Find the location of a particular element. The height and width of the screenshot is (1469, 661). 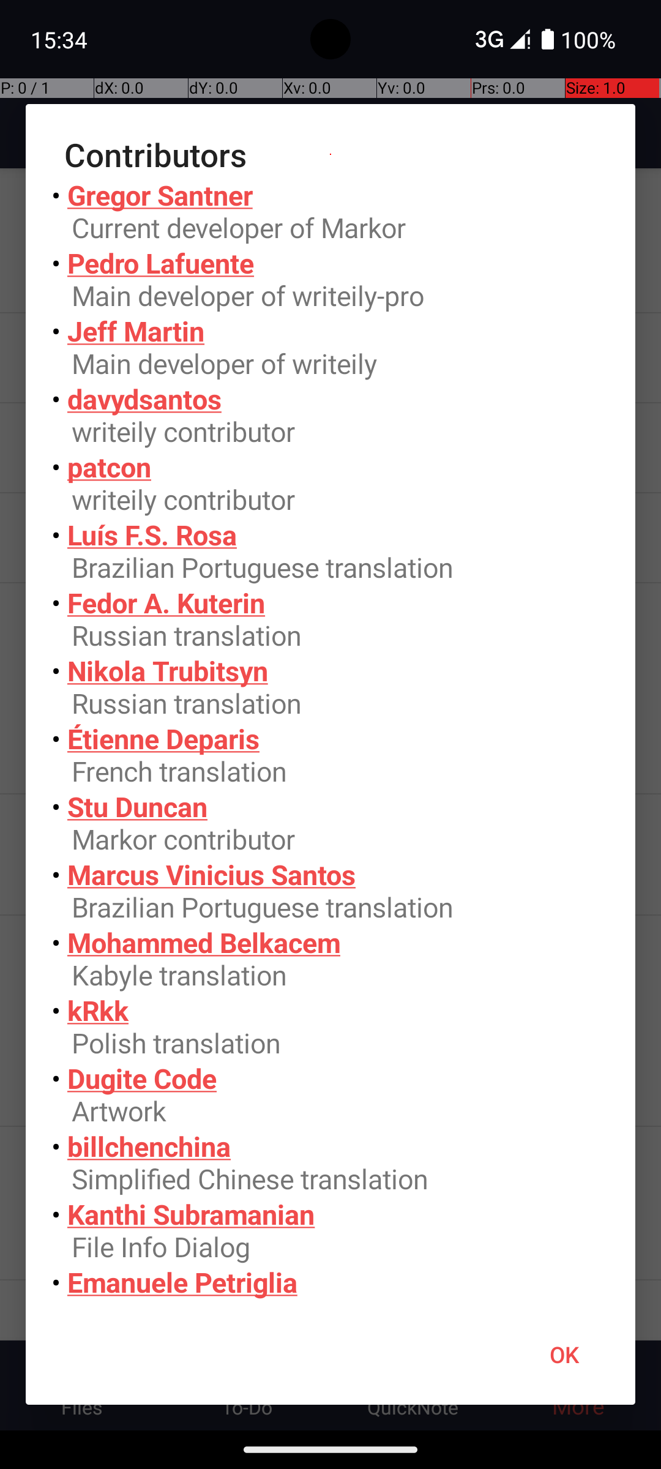

• Gregor Santner
   Current developer of Markor
• Pedro Lafuente
   Main developer of writeily-pro
• Jeff Martin
   Main developer of writeily
• davydsantos
   writeily contributor
• patcon
   writeily contributor
• Luís F.S. Rosa
   Brazilian Portuguese translation
• Fedor A. Kuterin
   Russian translation
• Nikola Trubitsyn
   Russian translation
• Étienne Deparis
   French translation
• Stu Duncan
   Markor contributor
• Marcus Vinicius Santos
   Brazilian Portuguese translation
• Mohammed Belkacem
   Kabyle translation
• kRkk
   Polish translation
• Dugite Code
   Artwork
• billchenchina
   Simplified Chinese translation
• Kanthi Subramanian
   File Info Dialog
• Emanuele Petriglia
   Italian translation
• Tiago Danin
   Brazilian Portuguese translation
• Jesica Chu
   Spanish and Traiditonal Chinese translation
• Ankush S Shetkar
   Added Chrome custom tabs for urls
• Lars Pontoppidan
   Danish translation
• Amaya Lim
   Improve project description
• Jawkwon Im
   Add keep screen on
• Mark Goldman
   Added sorting for todo.txt, improved wiki
• natanelho
   Hebrew translation
• Alexander Sachse
   Added simple word counter
• Kyle Phelps
   Added functionality to share multiple files from file browser
• Vladislav Glinsky
   Ukrainian/Russian translations
• David Hebbeker
   Added tooltips for text actions.
• Harshad Srinivasan
   Added functionality to handle leading spaces in lists.
• Niels
   Added encryption for textfile contents.
• Helguli
   Added fast scroll to editor.
• Patricia Heimfarth
   Added checkbox for todo completion date
• Peter Schwede
   Added Zim-Wiki support.
• Frederic Jacob
   Added Zim-Wiki highlighting, text actions, view mode, page creation.
• Winston Feng
   Support spaces in URL.
• k3b
   Added CSV-Support.
 is located at coordinates (330, 741).